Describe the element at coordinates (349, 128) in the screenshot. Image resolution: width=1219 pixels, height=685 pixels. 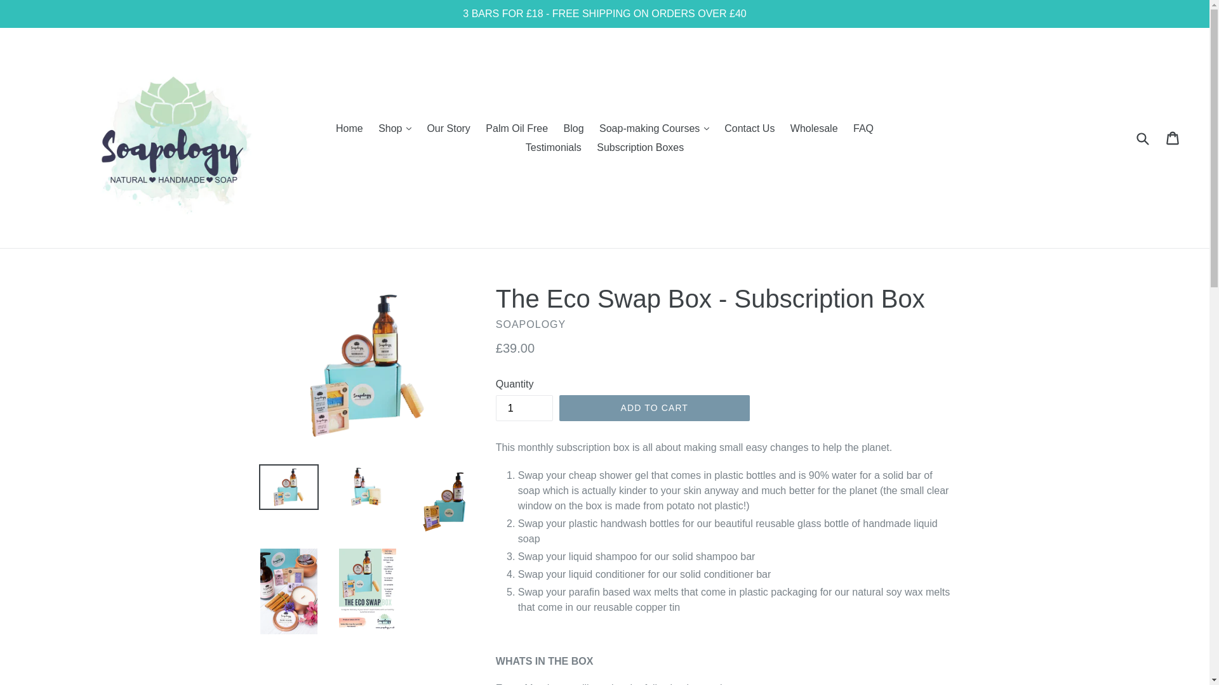
I see `Home` at that location.